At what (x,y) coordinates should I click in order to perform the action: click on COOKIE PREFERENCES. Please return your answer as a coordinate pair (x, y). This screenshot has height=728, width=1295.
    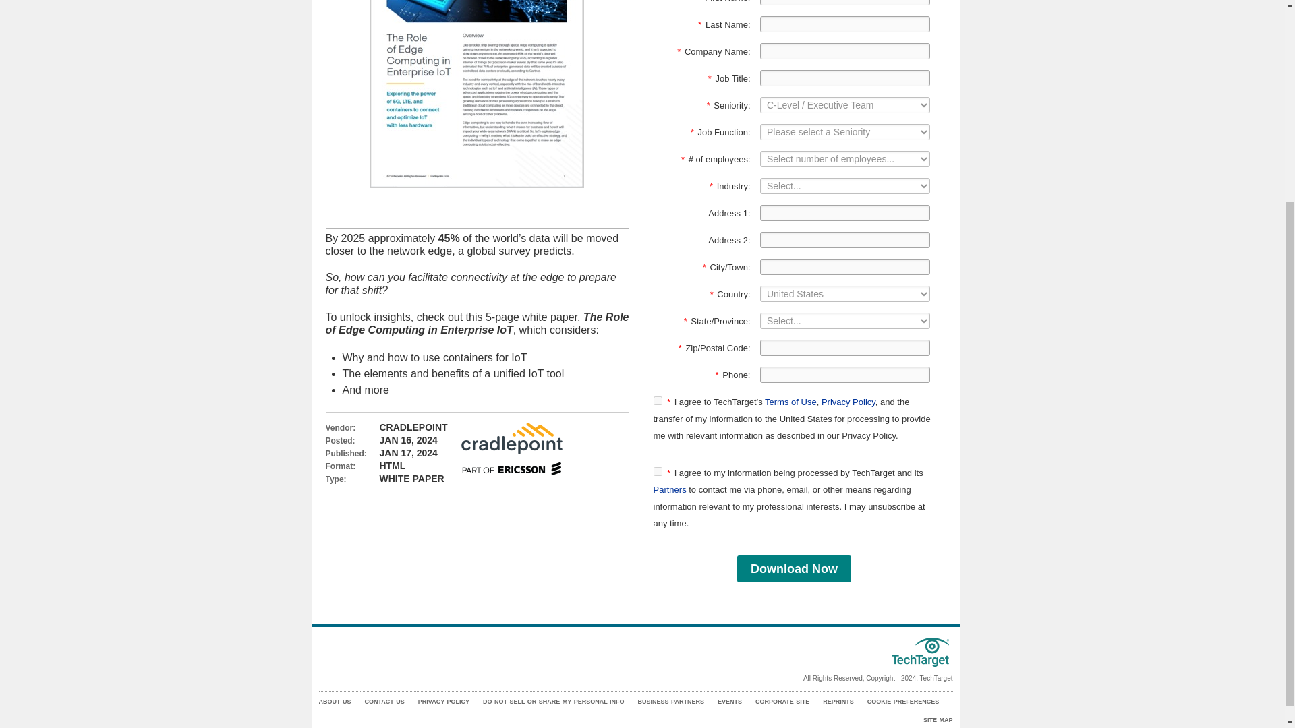
    Looking at the image, I should click on (904, 701).